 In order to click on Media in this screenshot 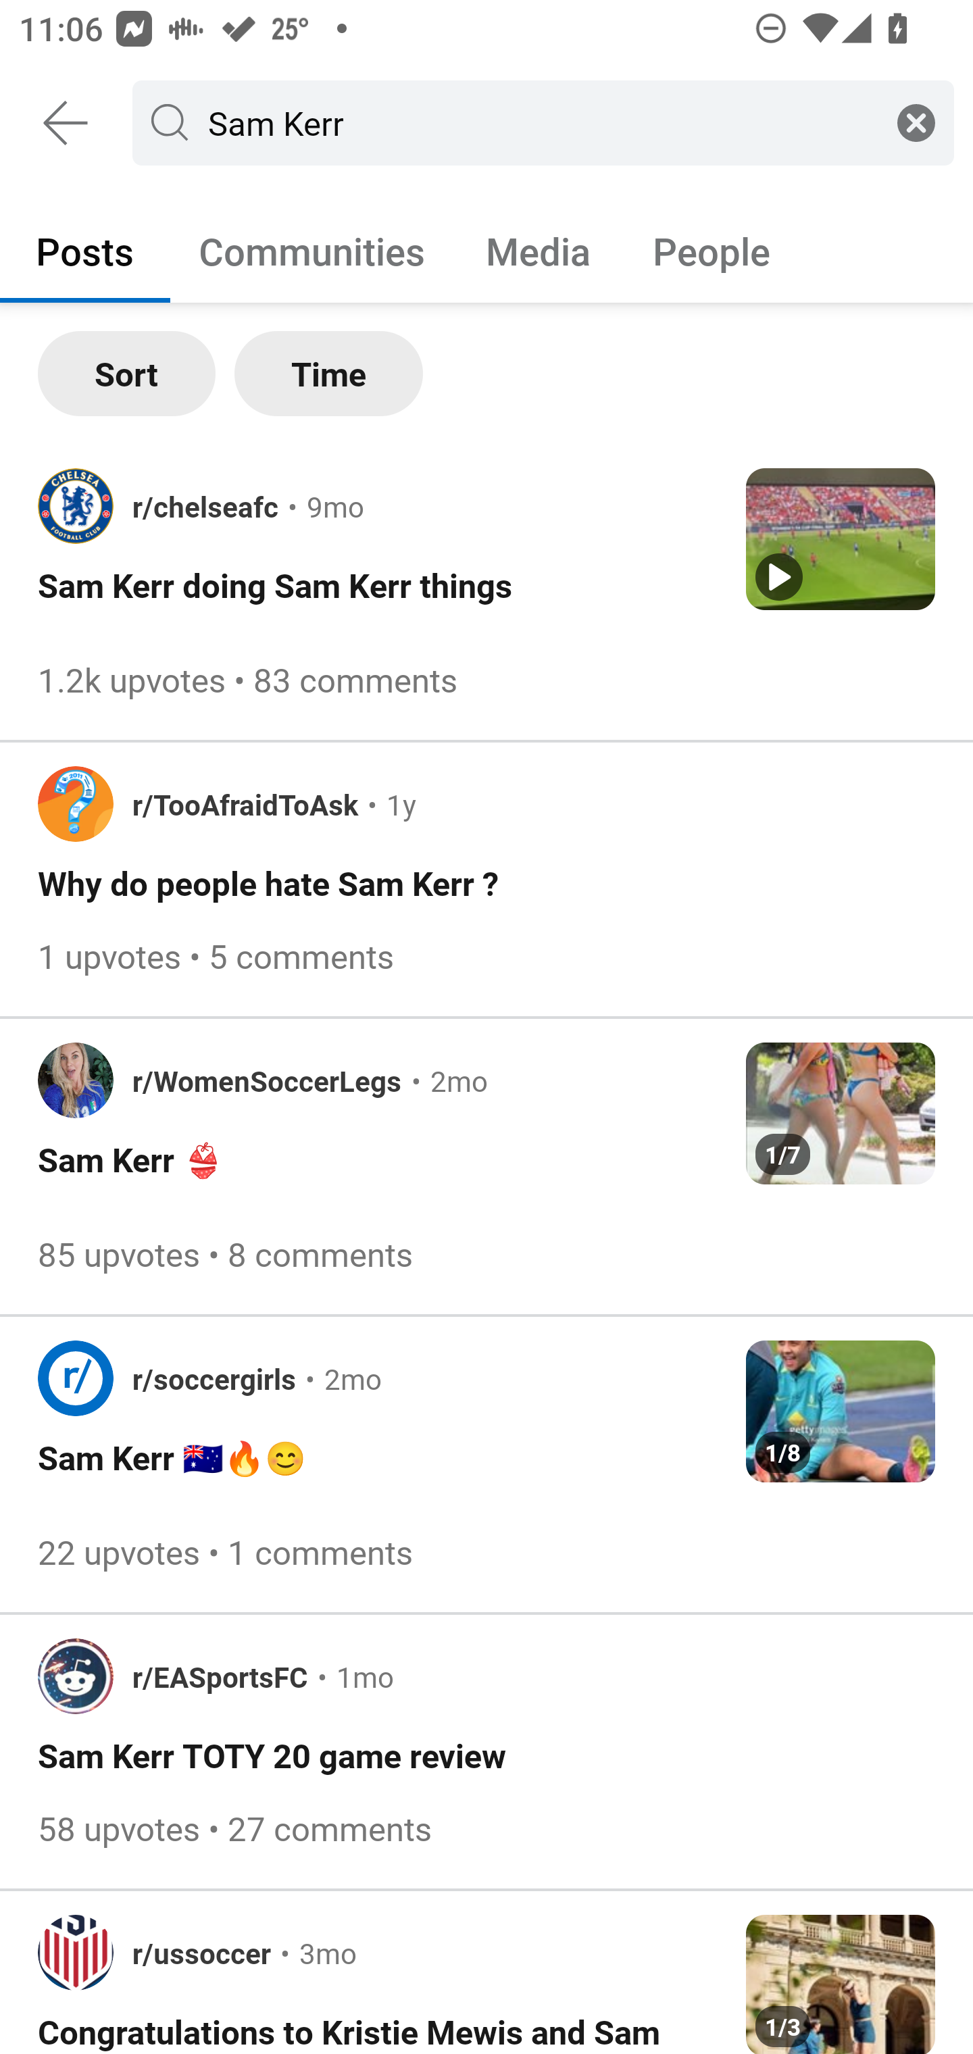, I will do `click(539, 250)`.